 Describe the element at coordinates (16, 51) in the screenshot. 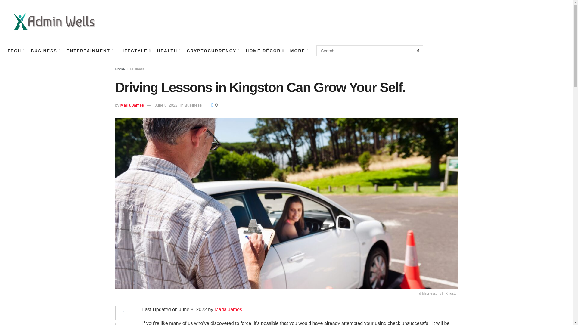

I see `TECH` at that location.